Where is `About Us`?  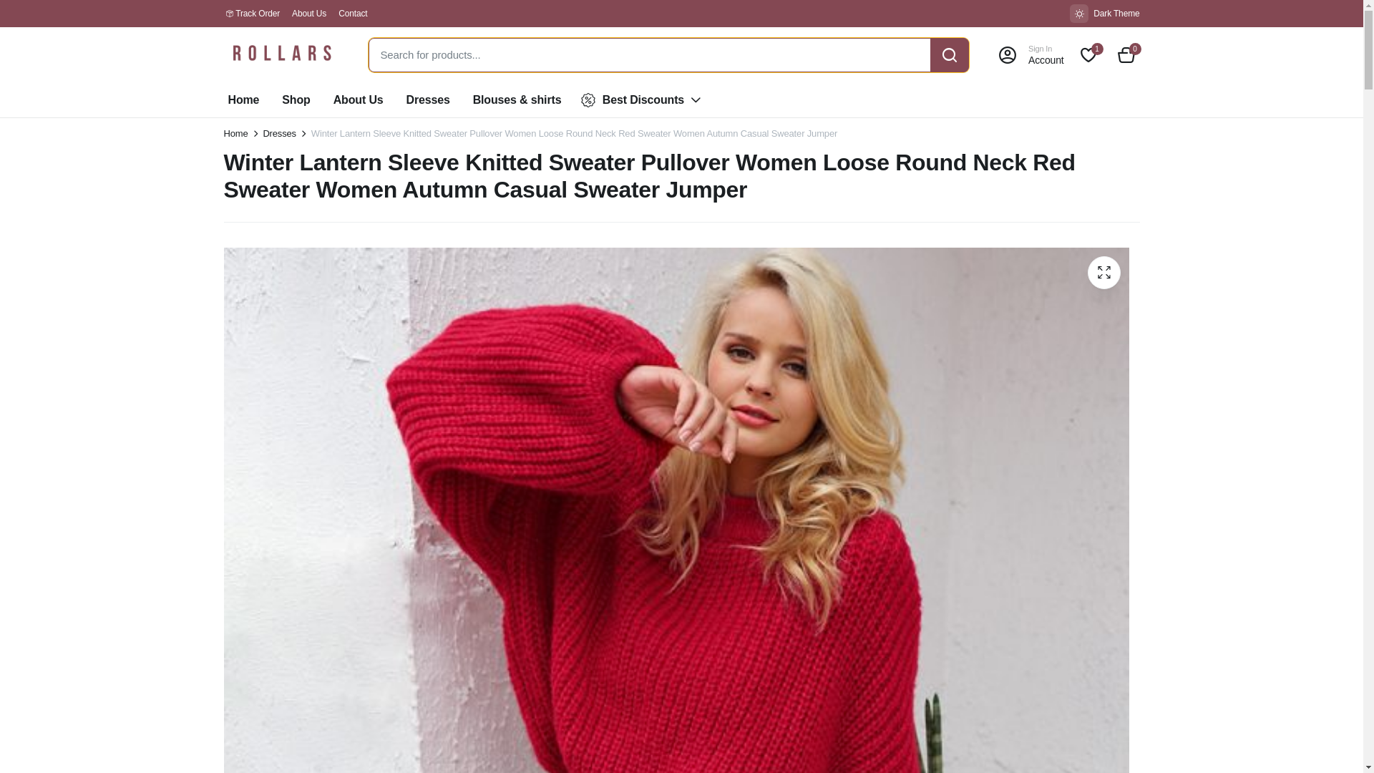
About Us is located at coordinates (309, 13).